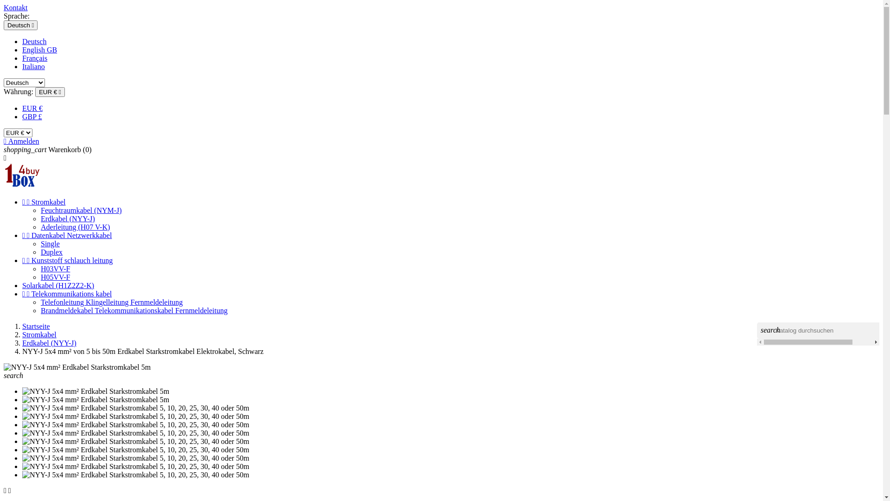 Image resolution: width=890 pixels, height=501 pixels. What do you see at coordinates (56, 269) in the screenshot?
I see `H03VV-F` at bounding box center [56, 269].